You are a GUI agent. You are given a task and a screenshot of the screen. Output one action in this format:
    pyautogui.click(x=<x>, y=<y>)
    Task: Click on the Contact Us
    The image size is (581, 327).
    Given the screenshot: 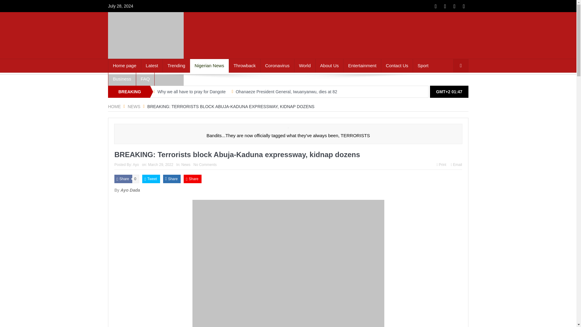 What is the action you would take?
    pyautogui.click(x=397, y=65)
    